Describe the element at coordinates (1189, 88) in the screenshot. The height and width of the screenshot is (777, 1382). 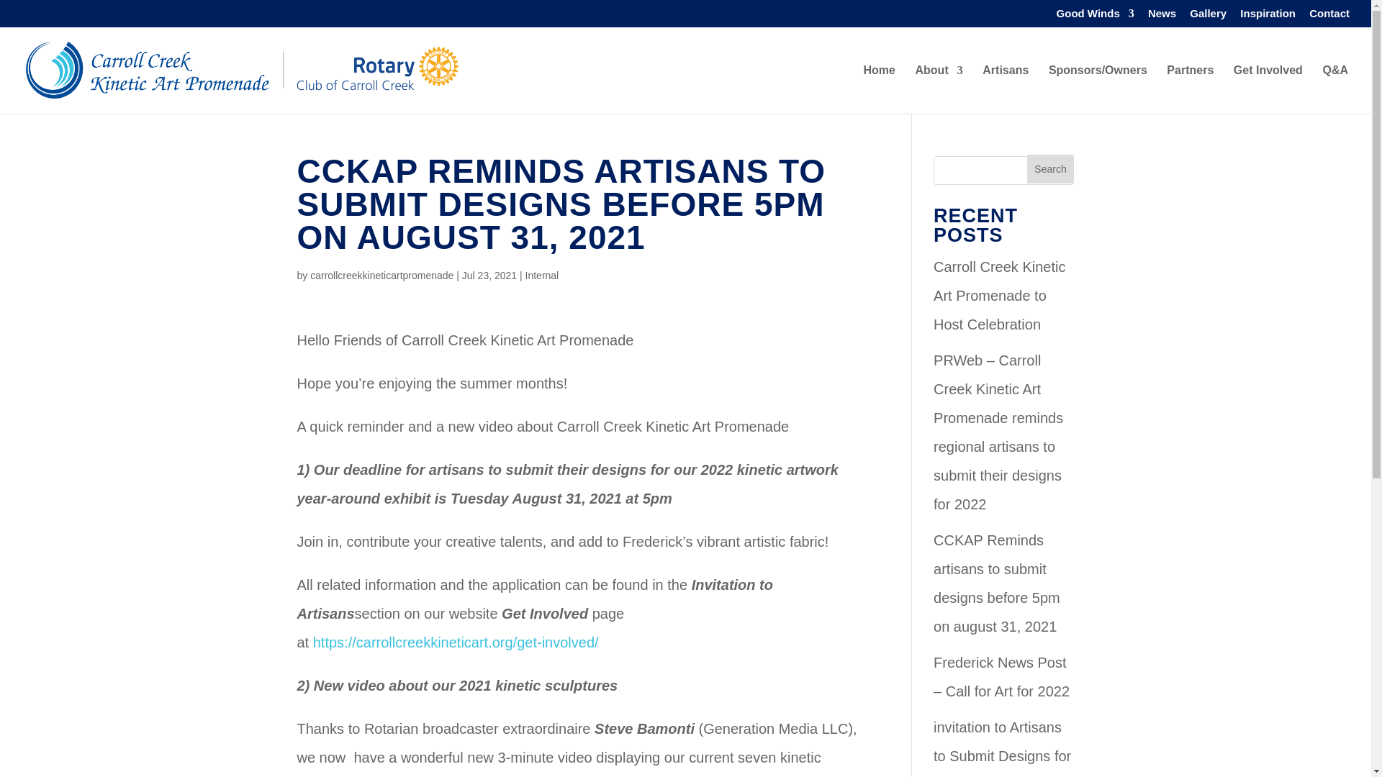
I see `Partners` at that location.